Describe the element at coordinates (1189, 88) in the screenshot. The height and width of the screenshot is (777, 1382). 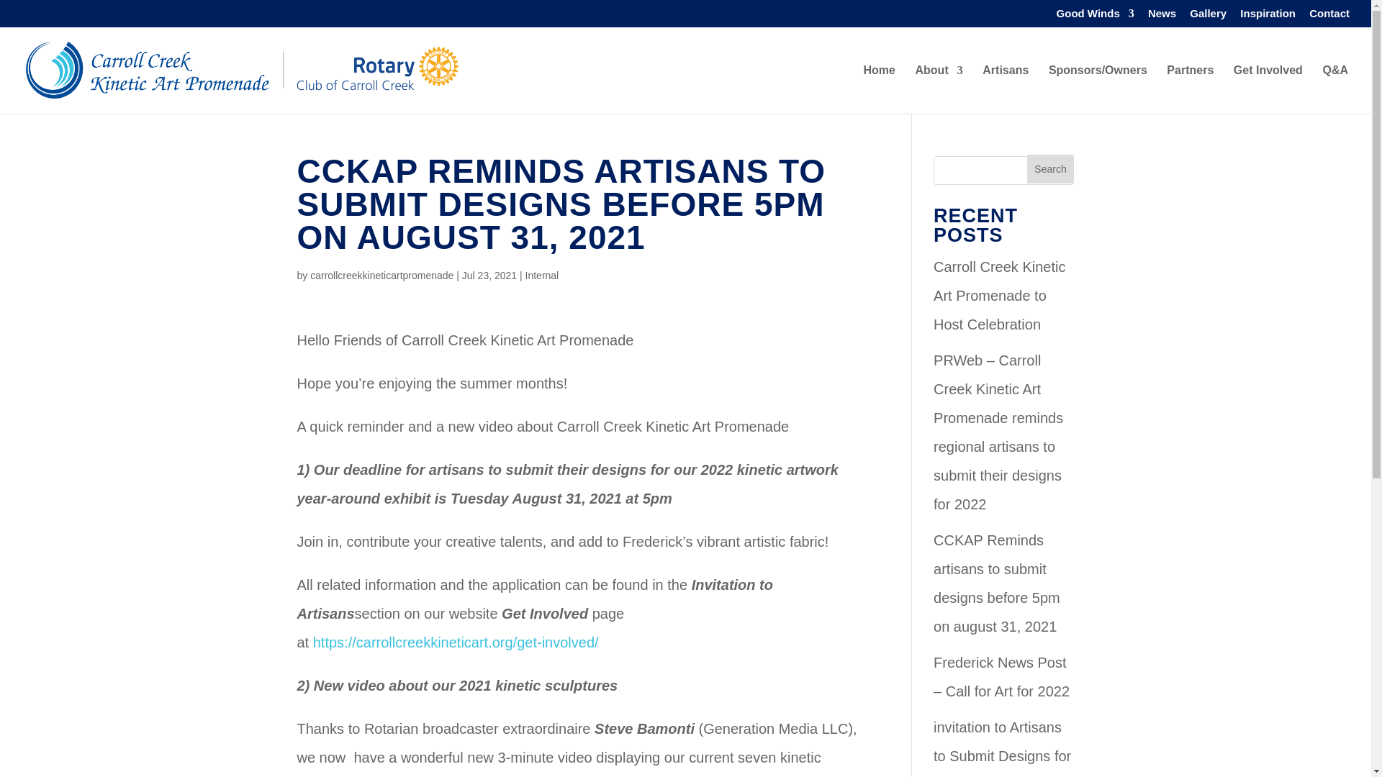
I see `Partners` at that location.